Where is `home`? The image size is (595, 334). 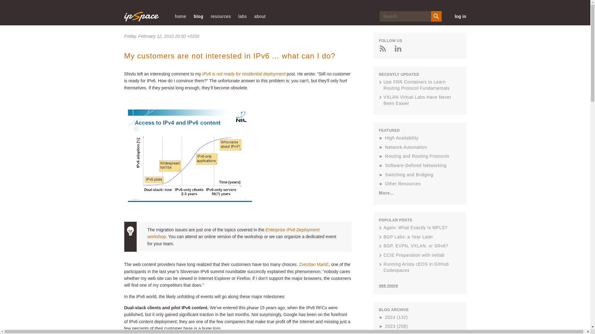
home is located at coordinates (180, 16).